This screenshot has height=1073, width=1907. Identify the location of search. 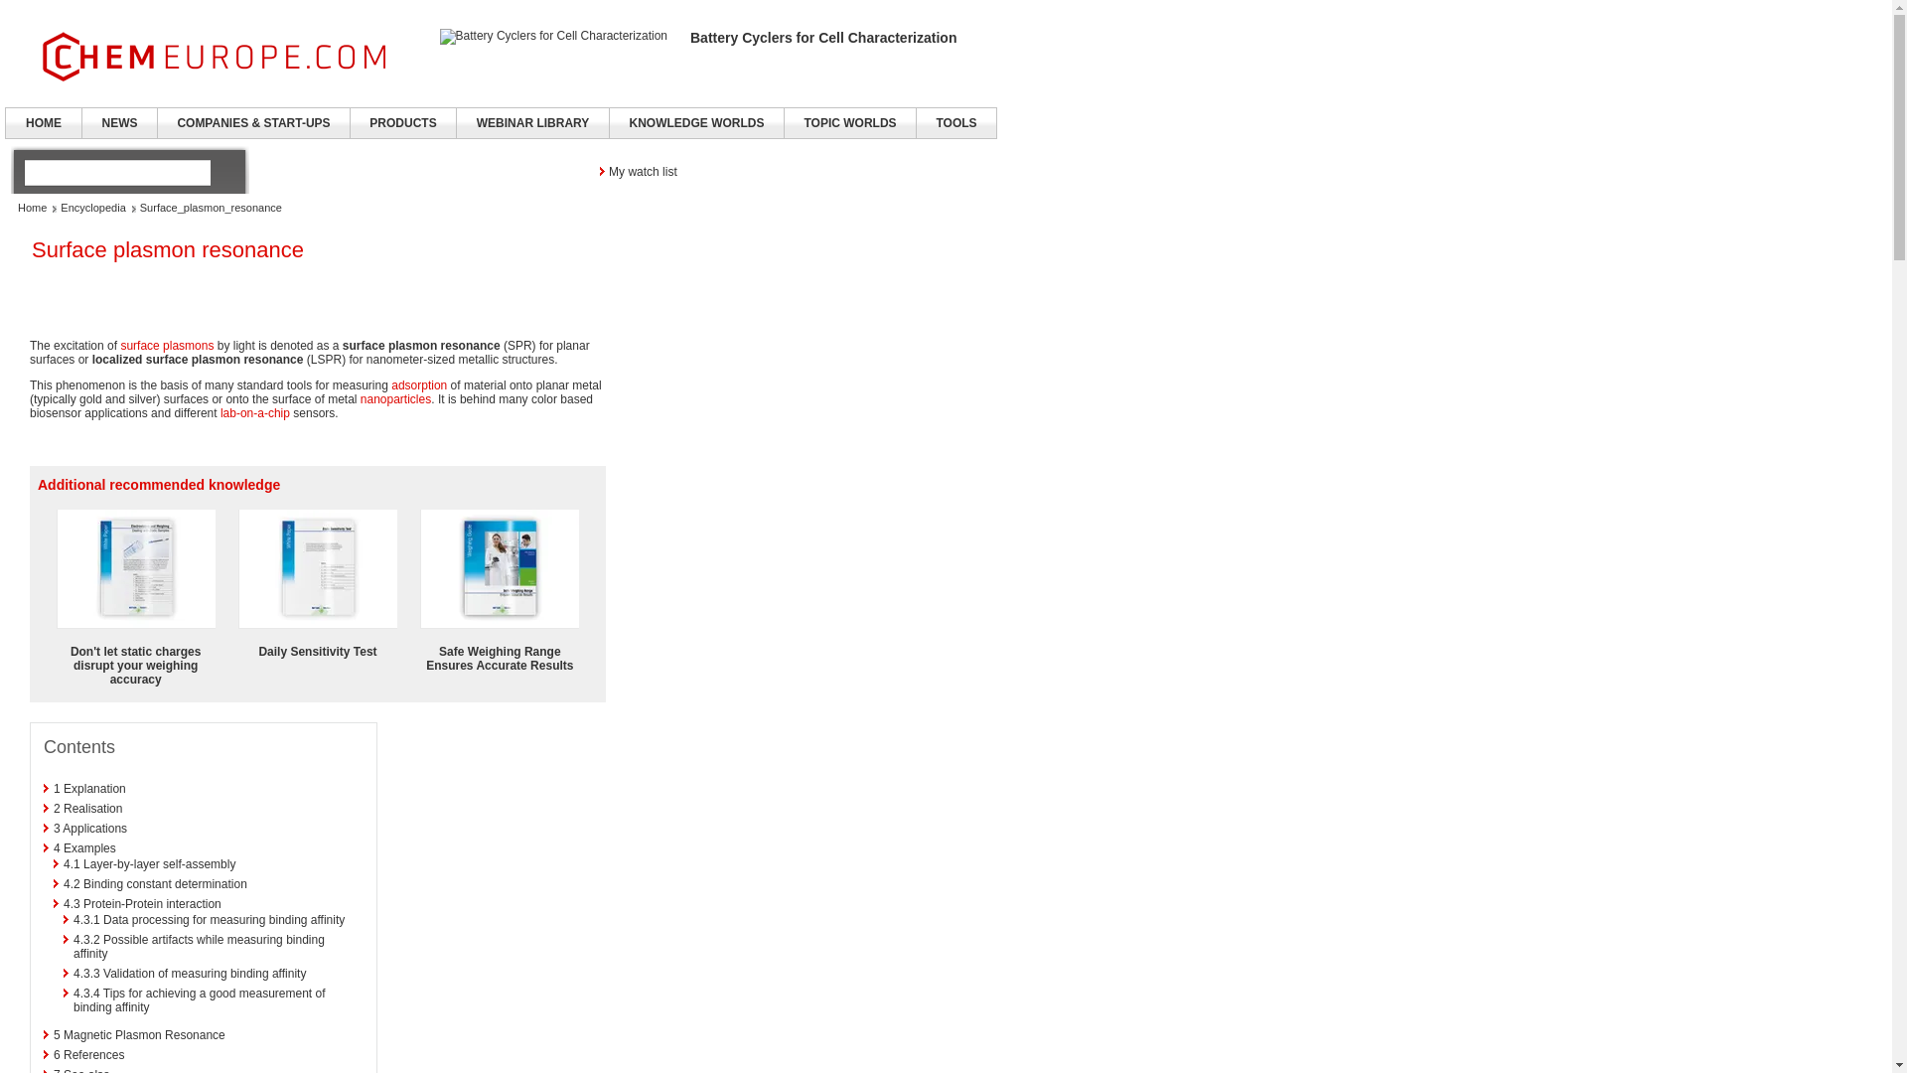
(116, 172).